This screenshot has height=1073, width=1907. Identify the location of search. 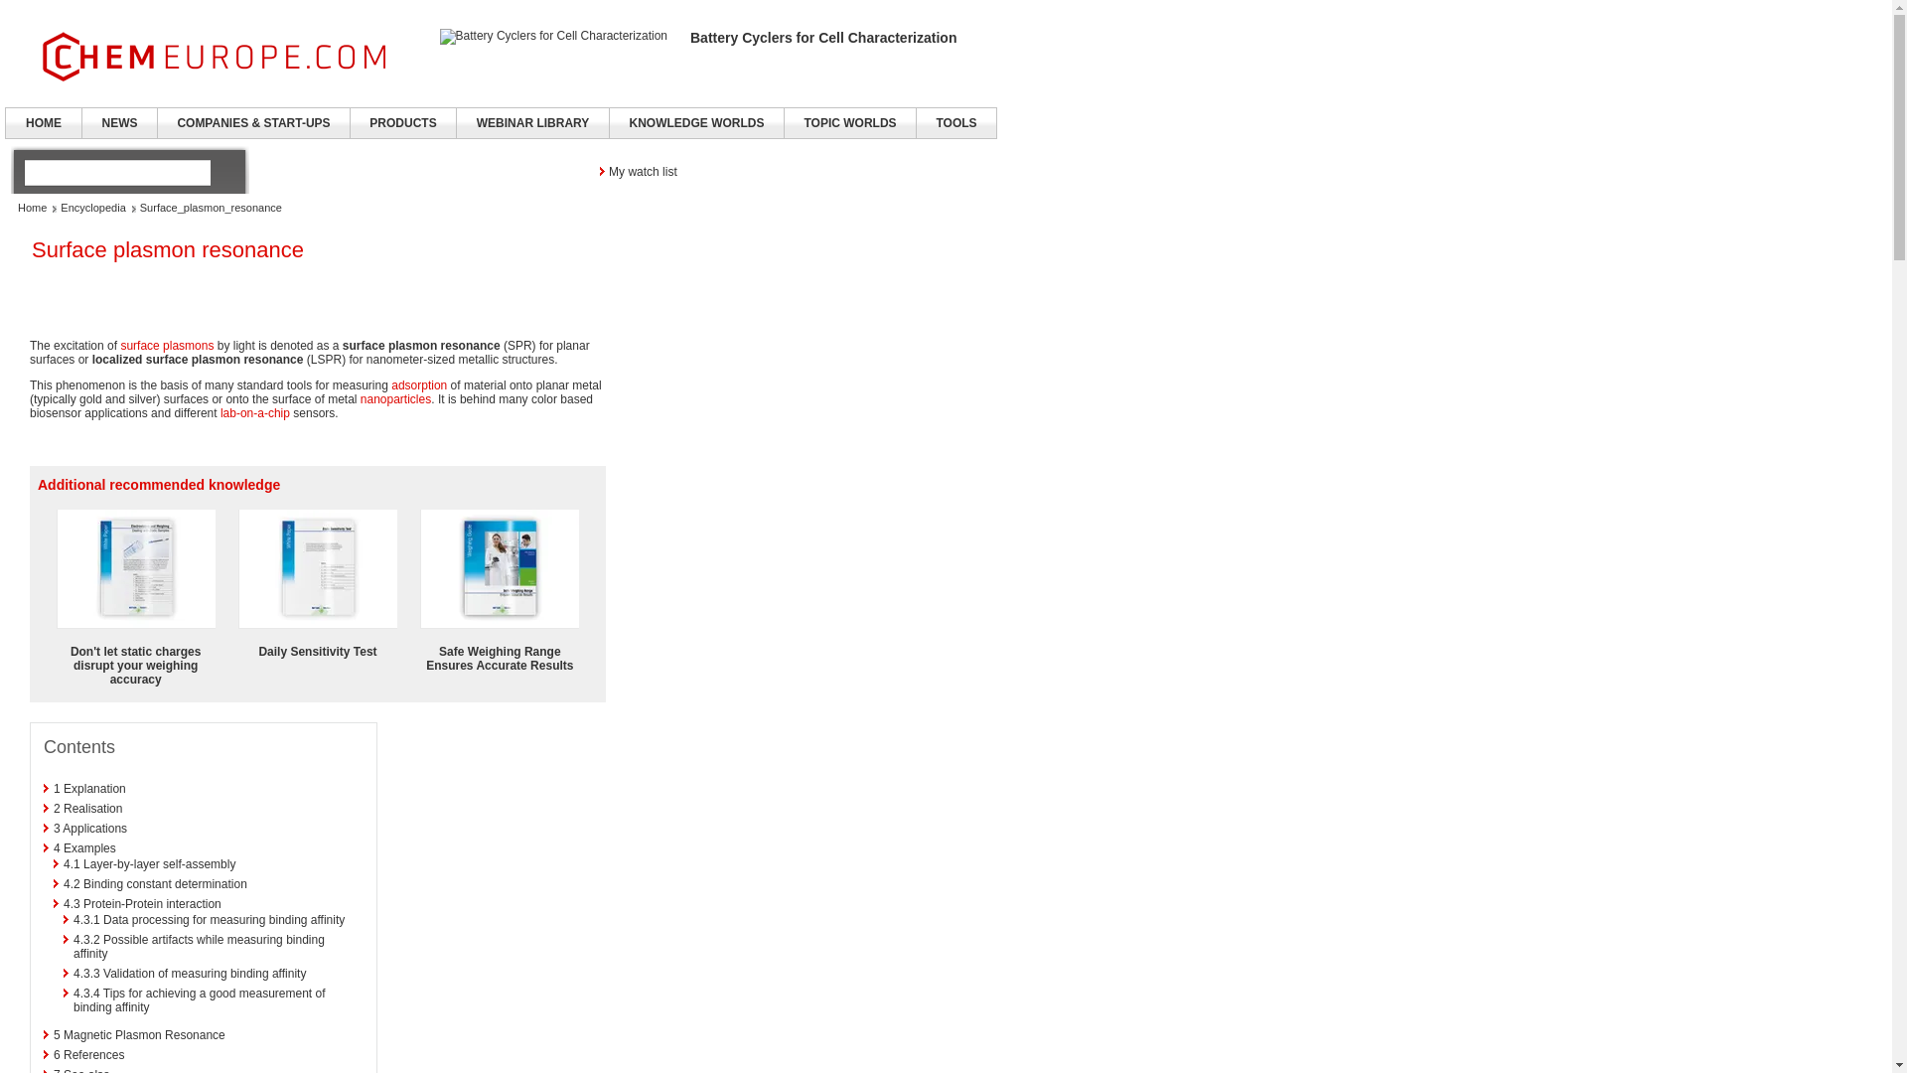
(116, 172).